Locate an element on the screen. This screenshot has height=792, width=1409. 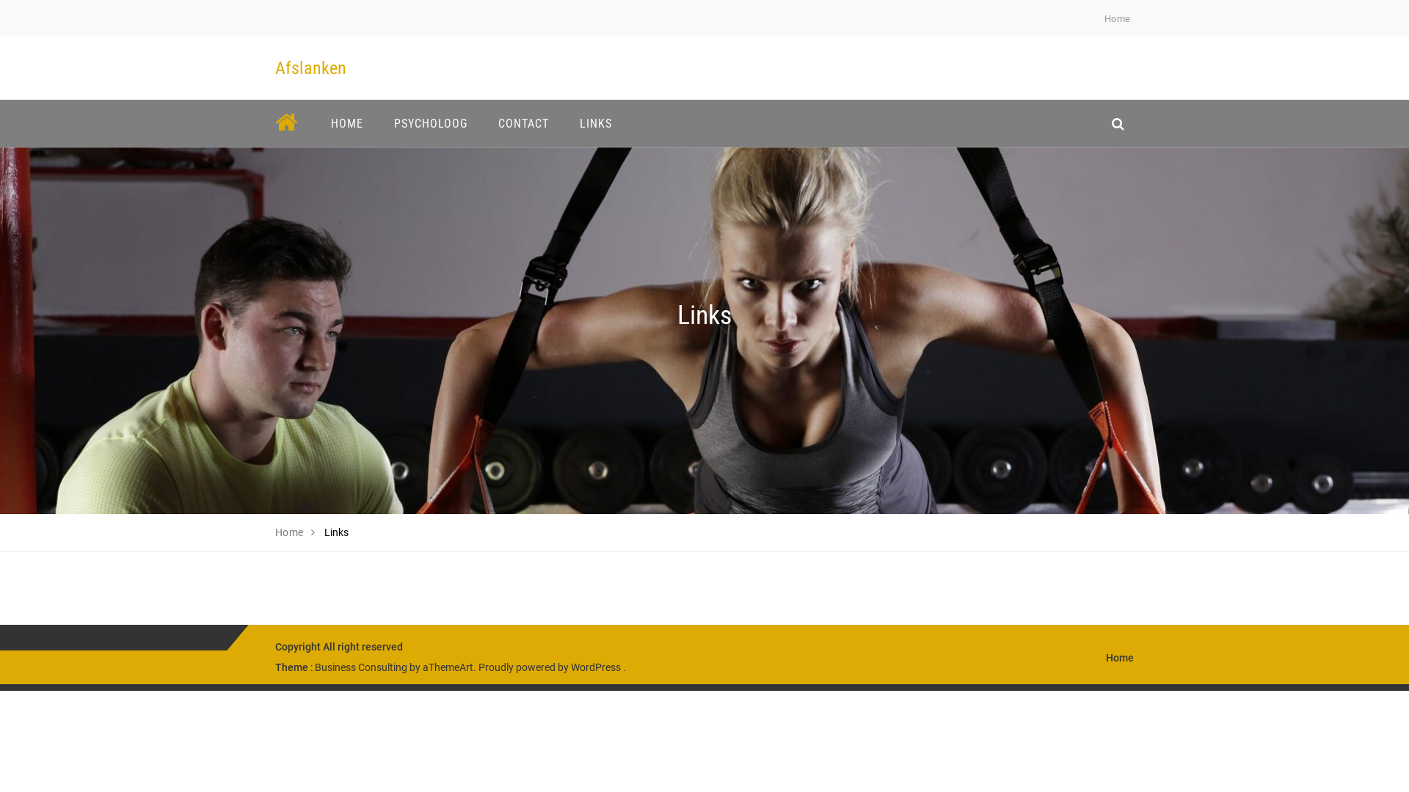
LINKS is located at coordinates (596, 123).